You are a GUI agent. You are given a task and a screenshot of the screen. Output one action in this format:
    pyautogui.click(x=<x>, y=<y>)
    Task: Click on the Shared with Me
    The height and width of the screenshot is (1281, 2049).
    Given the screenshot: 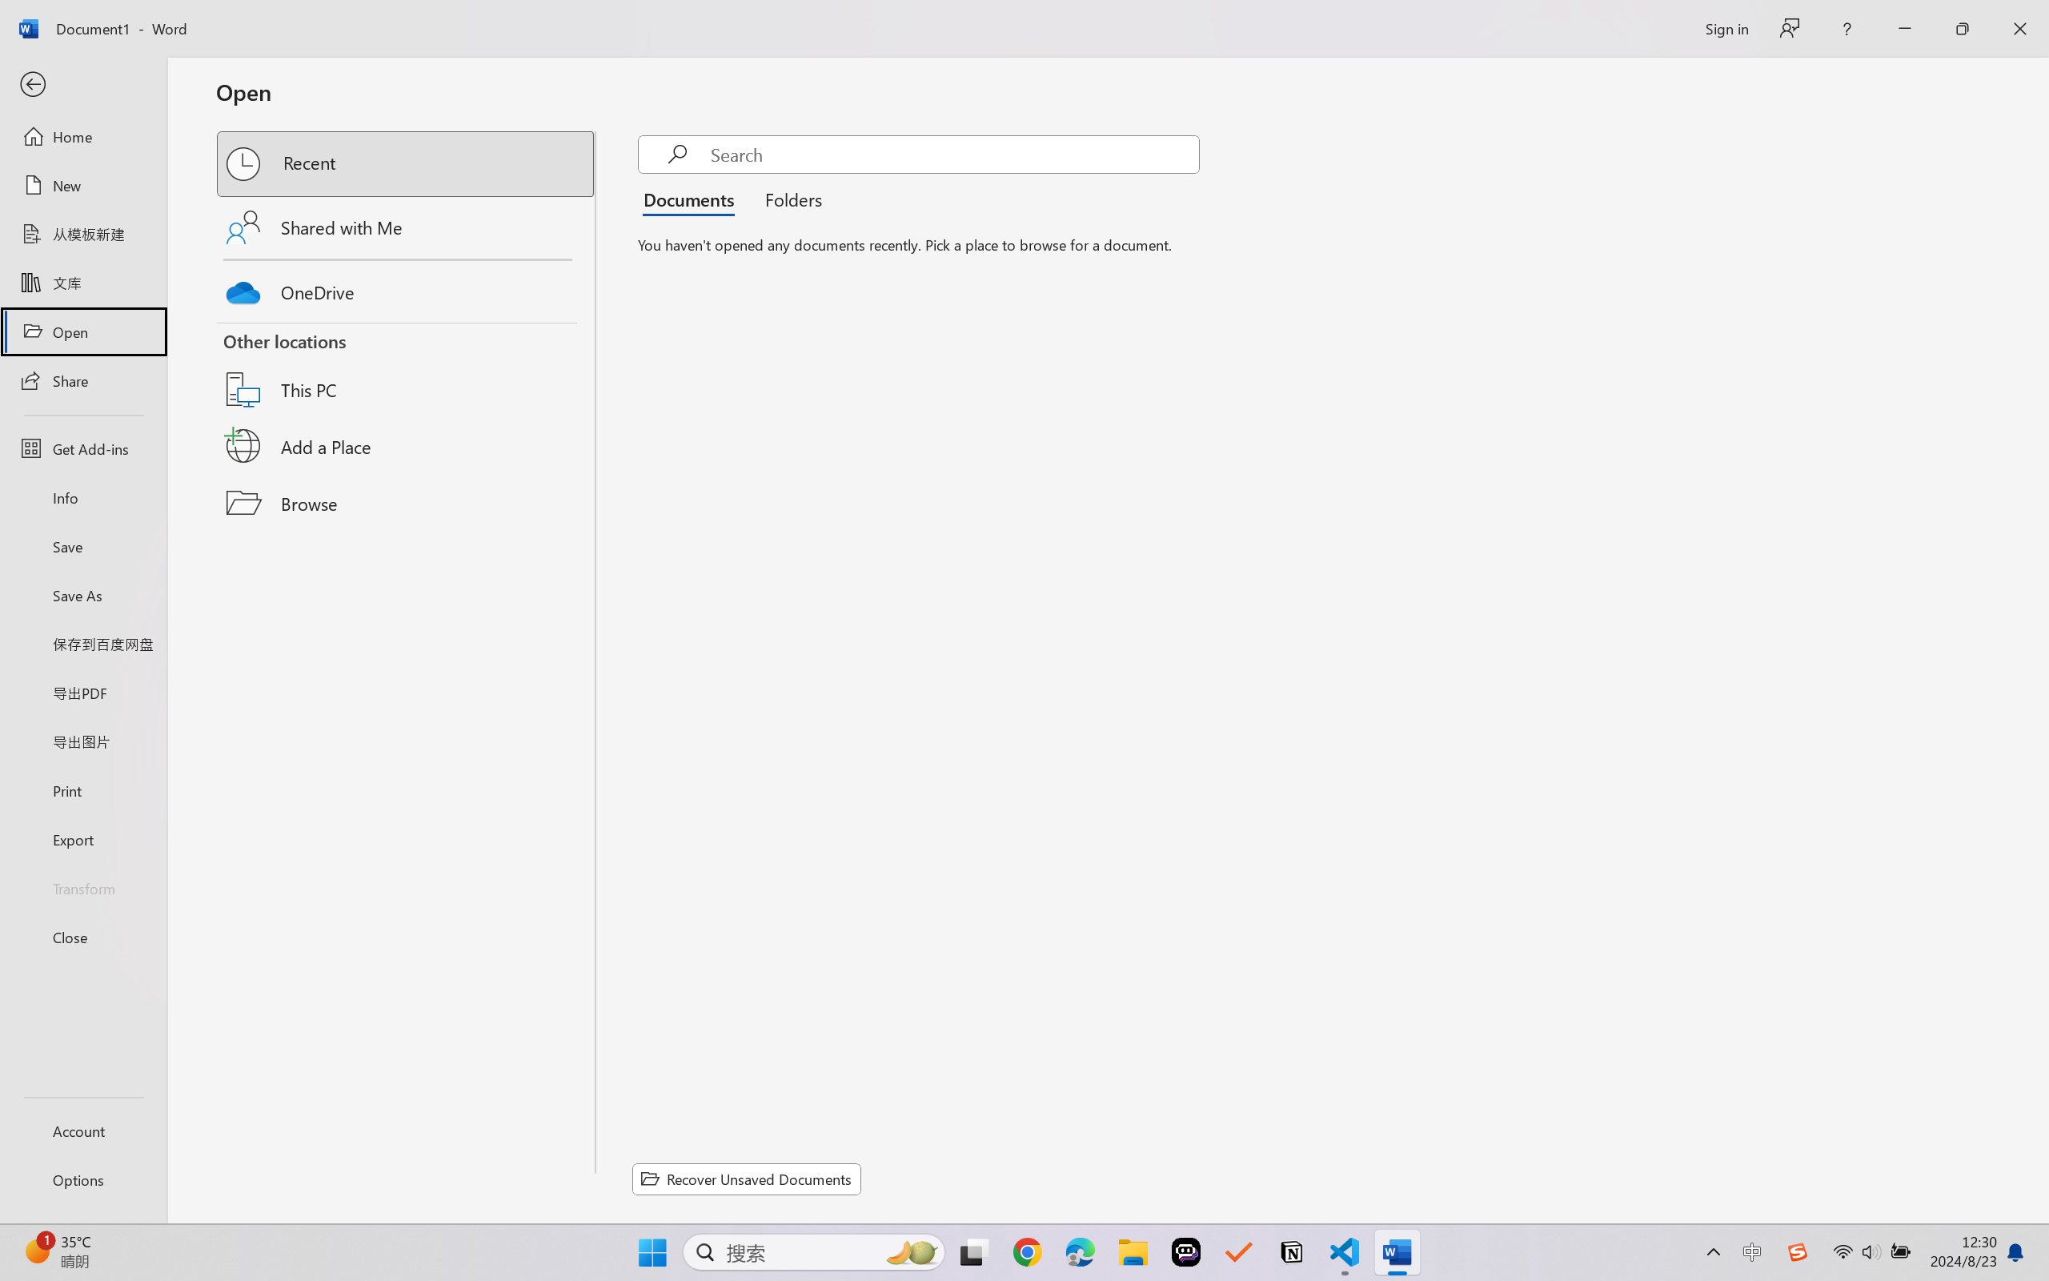 What is the action you would take?
    pyautogui.click(x=407, y=227)
    